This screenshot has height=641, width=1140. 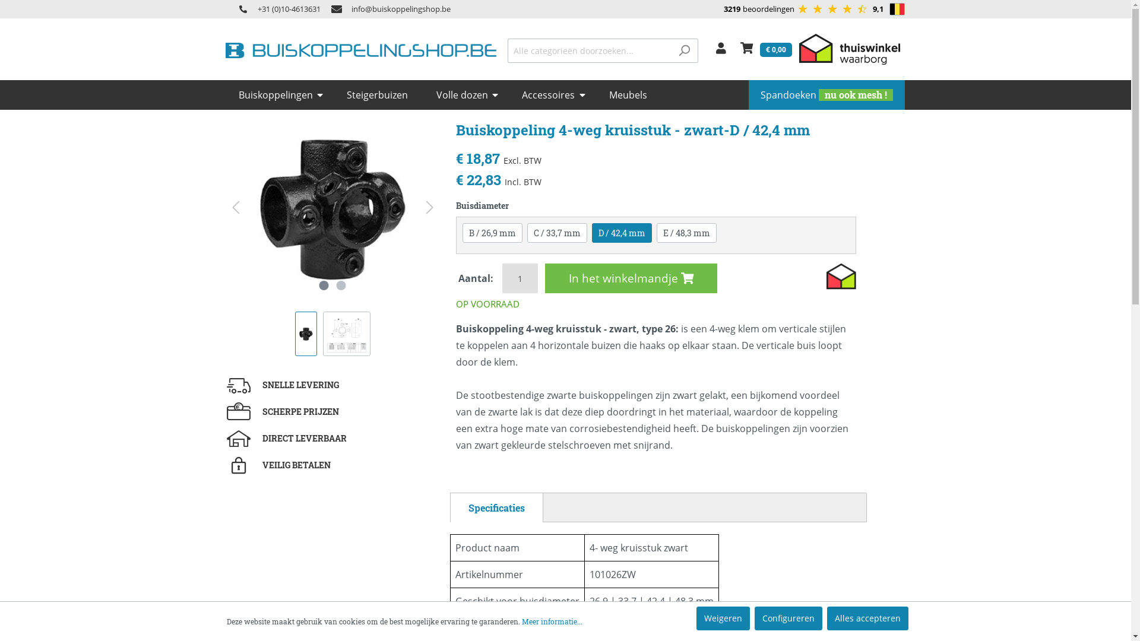 What do you see at coordinates (803, 9) in the screenshot?
I see `3219
beoordelingen
9,1` at bounding box center [803, 9].